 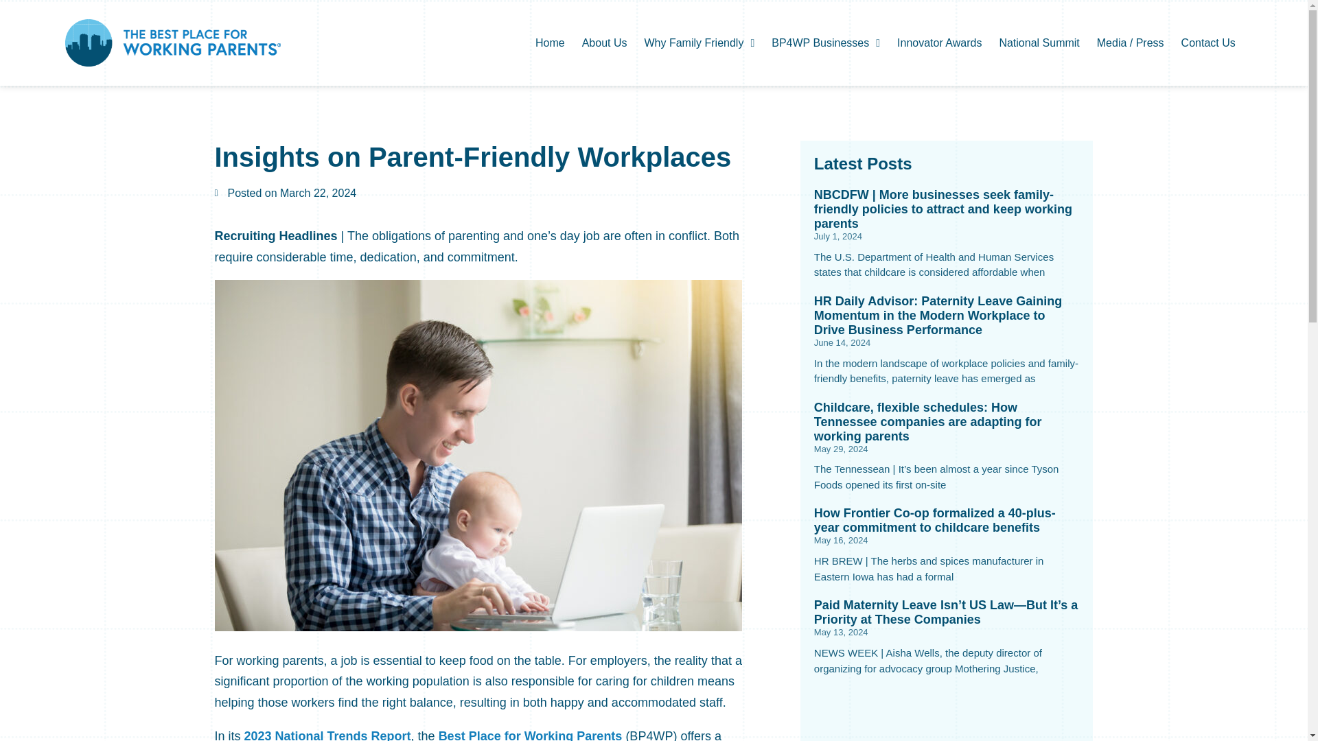 I want to click on Contact Us, so click(x=1208, y=43).